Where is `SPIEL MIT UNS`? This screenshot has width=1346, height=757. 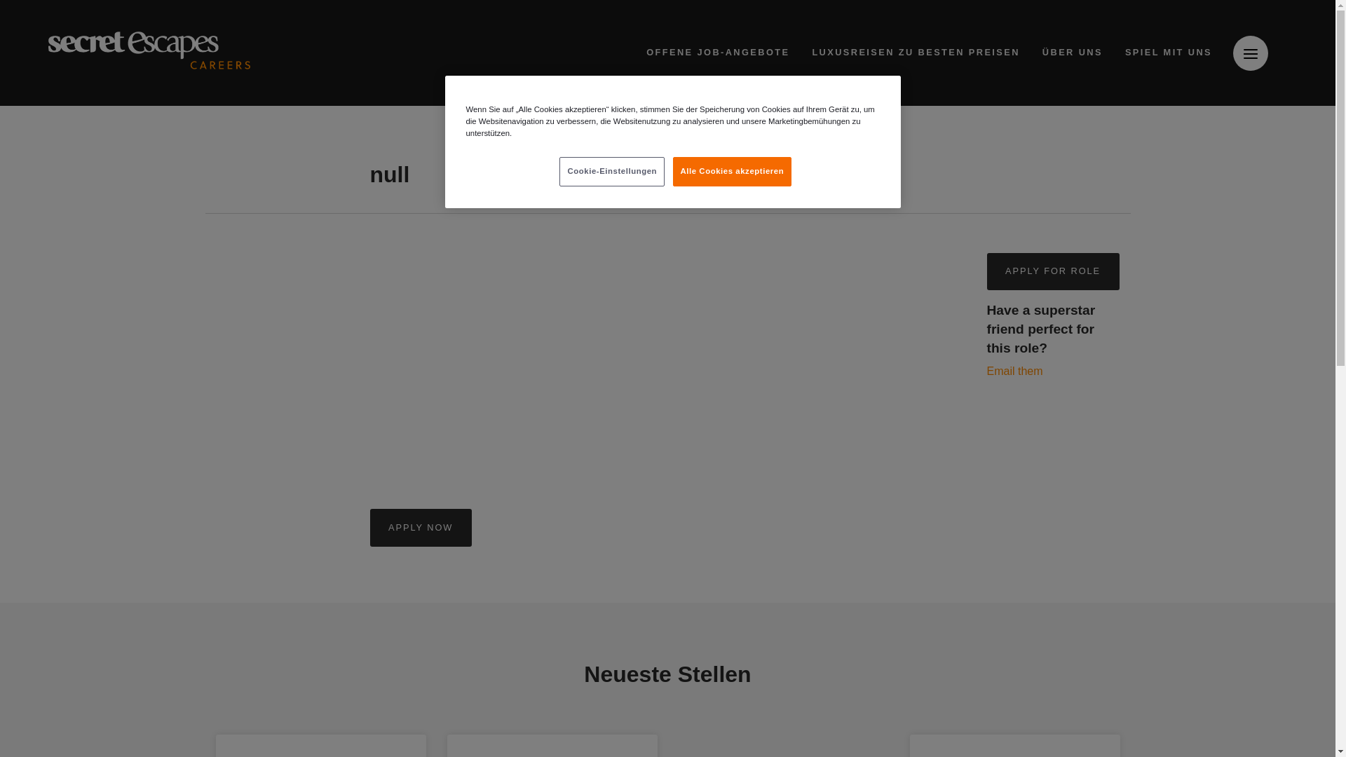
SPIEL MIT UNS is located at coordinates (1169, 53).